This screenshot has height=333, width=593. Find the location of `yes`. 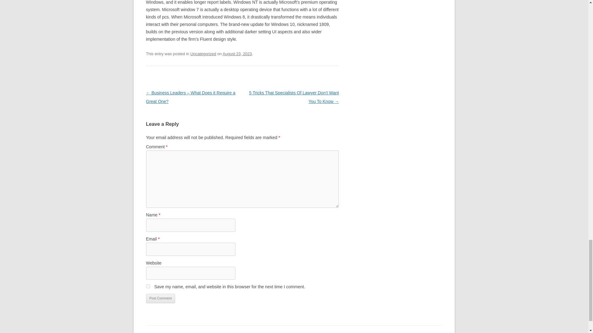

yes is located at coordinates (148, 286).